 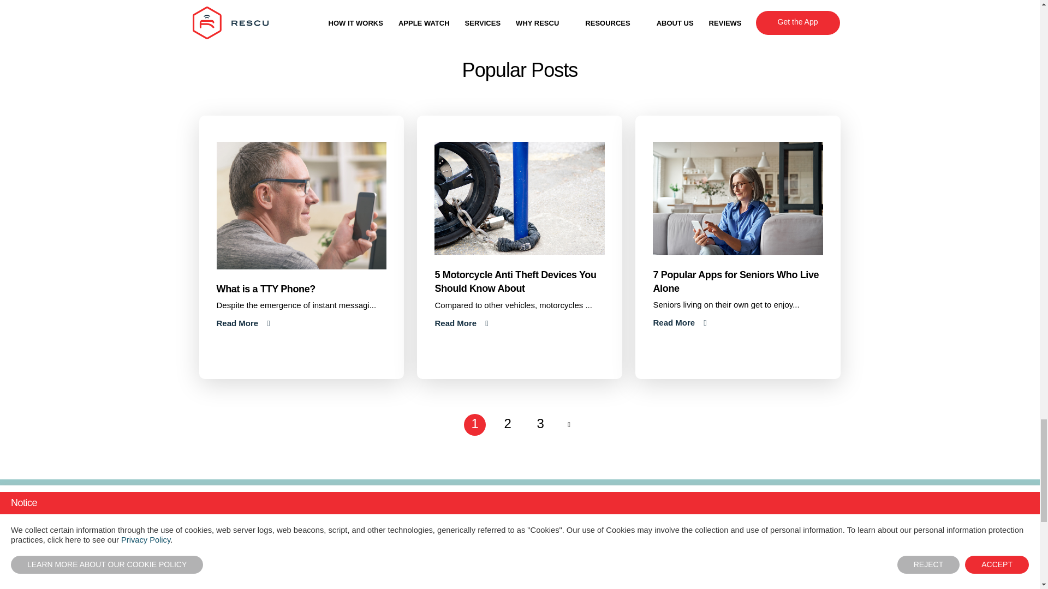 What do you see at coordinates (461, 323) in the screenshot?
I see `5 Motorcycle Anti Theft Devices You Should Know About` at bounding box center [461, 323].